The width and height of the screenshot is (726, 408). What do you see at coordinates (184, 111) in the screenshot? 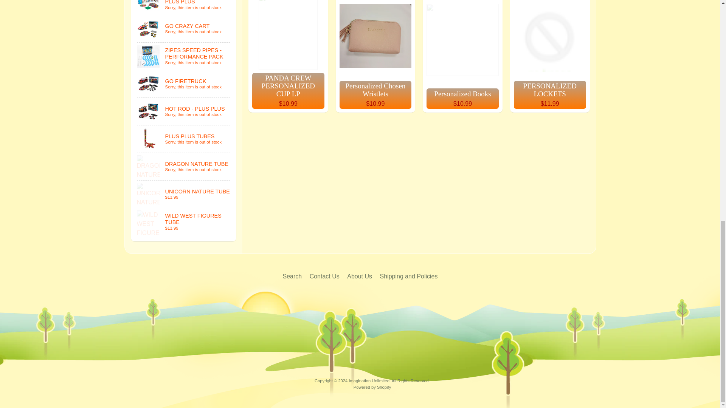
I see `HOT ROD - PLUS PLUS` at bounding box center [184, 111].